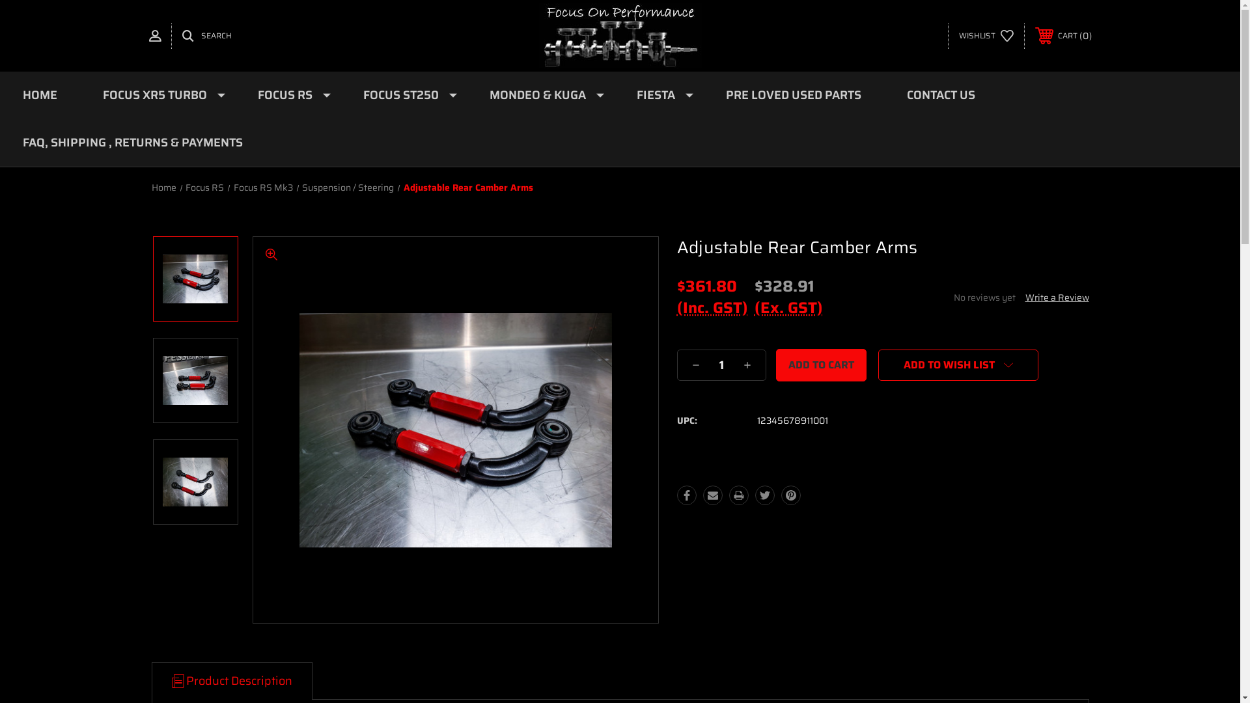 This screenshot has width=1250, height=703. Describe the element at coordinates (133, 143) in the screenshot. I see `FAQ, SHIPPING , RETURNS & PAYMENTS` at that location.